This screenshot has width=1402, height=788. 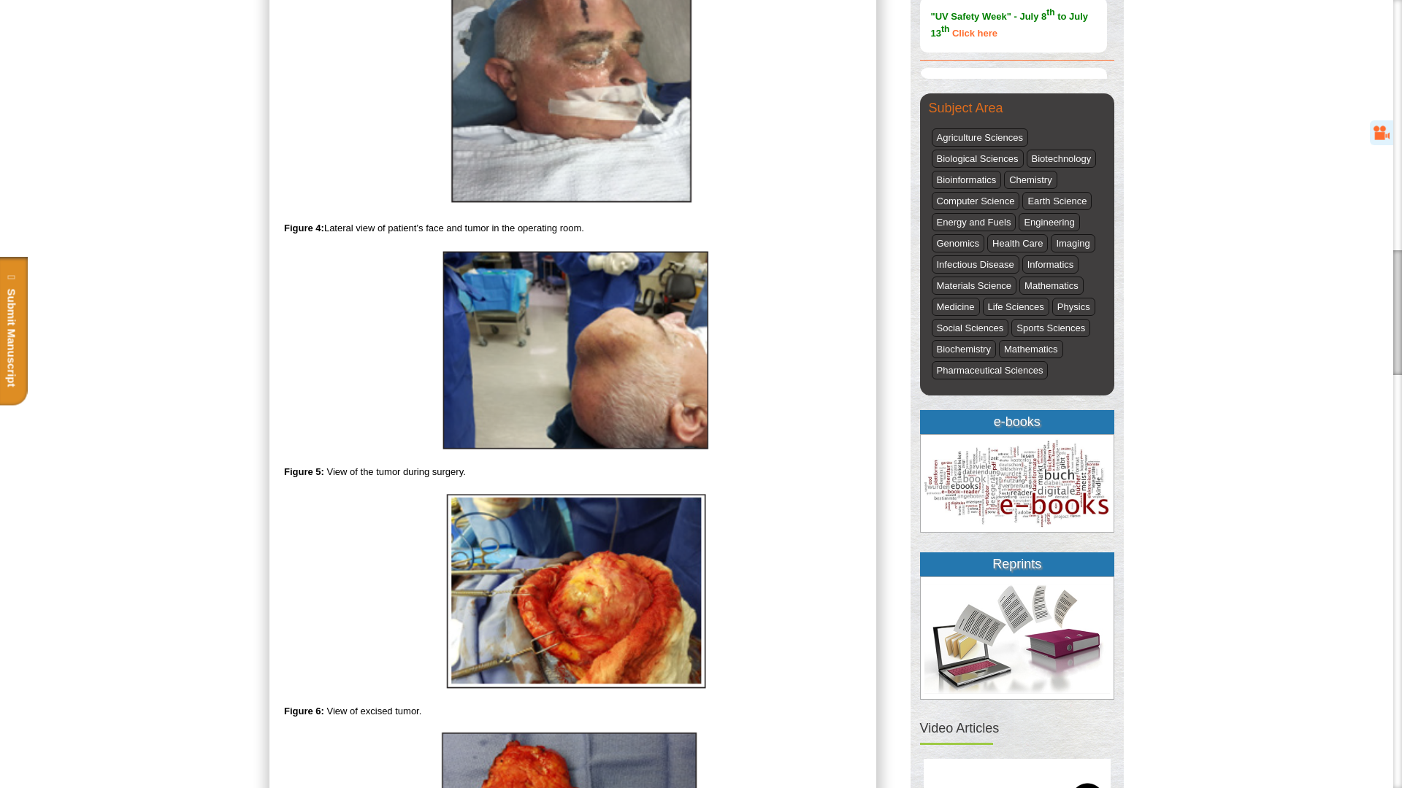 I want to click on Click here to view Large Figure 6, so click(x=572, y=759).